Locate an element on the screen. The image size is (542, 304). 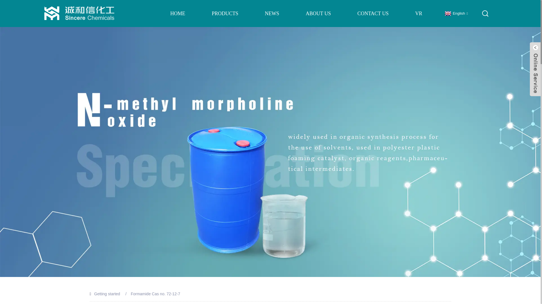
NEWS is located at coordinates (272, 14).